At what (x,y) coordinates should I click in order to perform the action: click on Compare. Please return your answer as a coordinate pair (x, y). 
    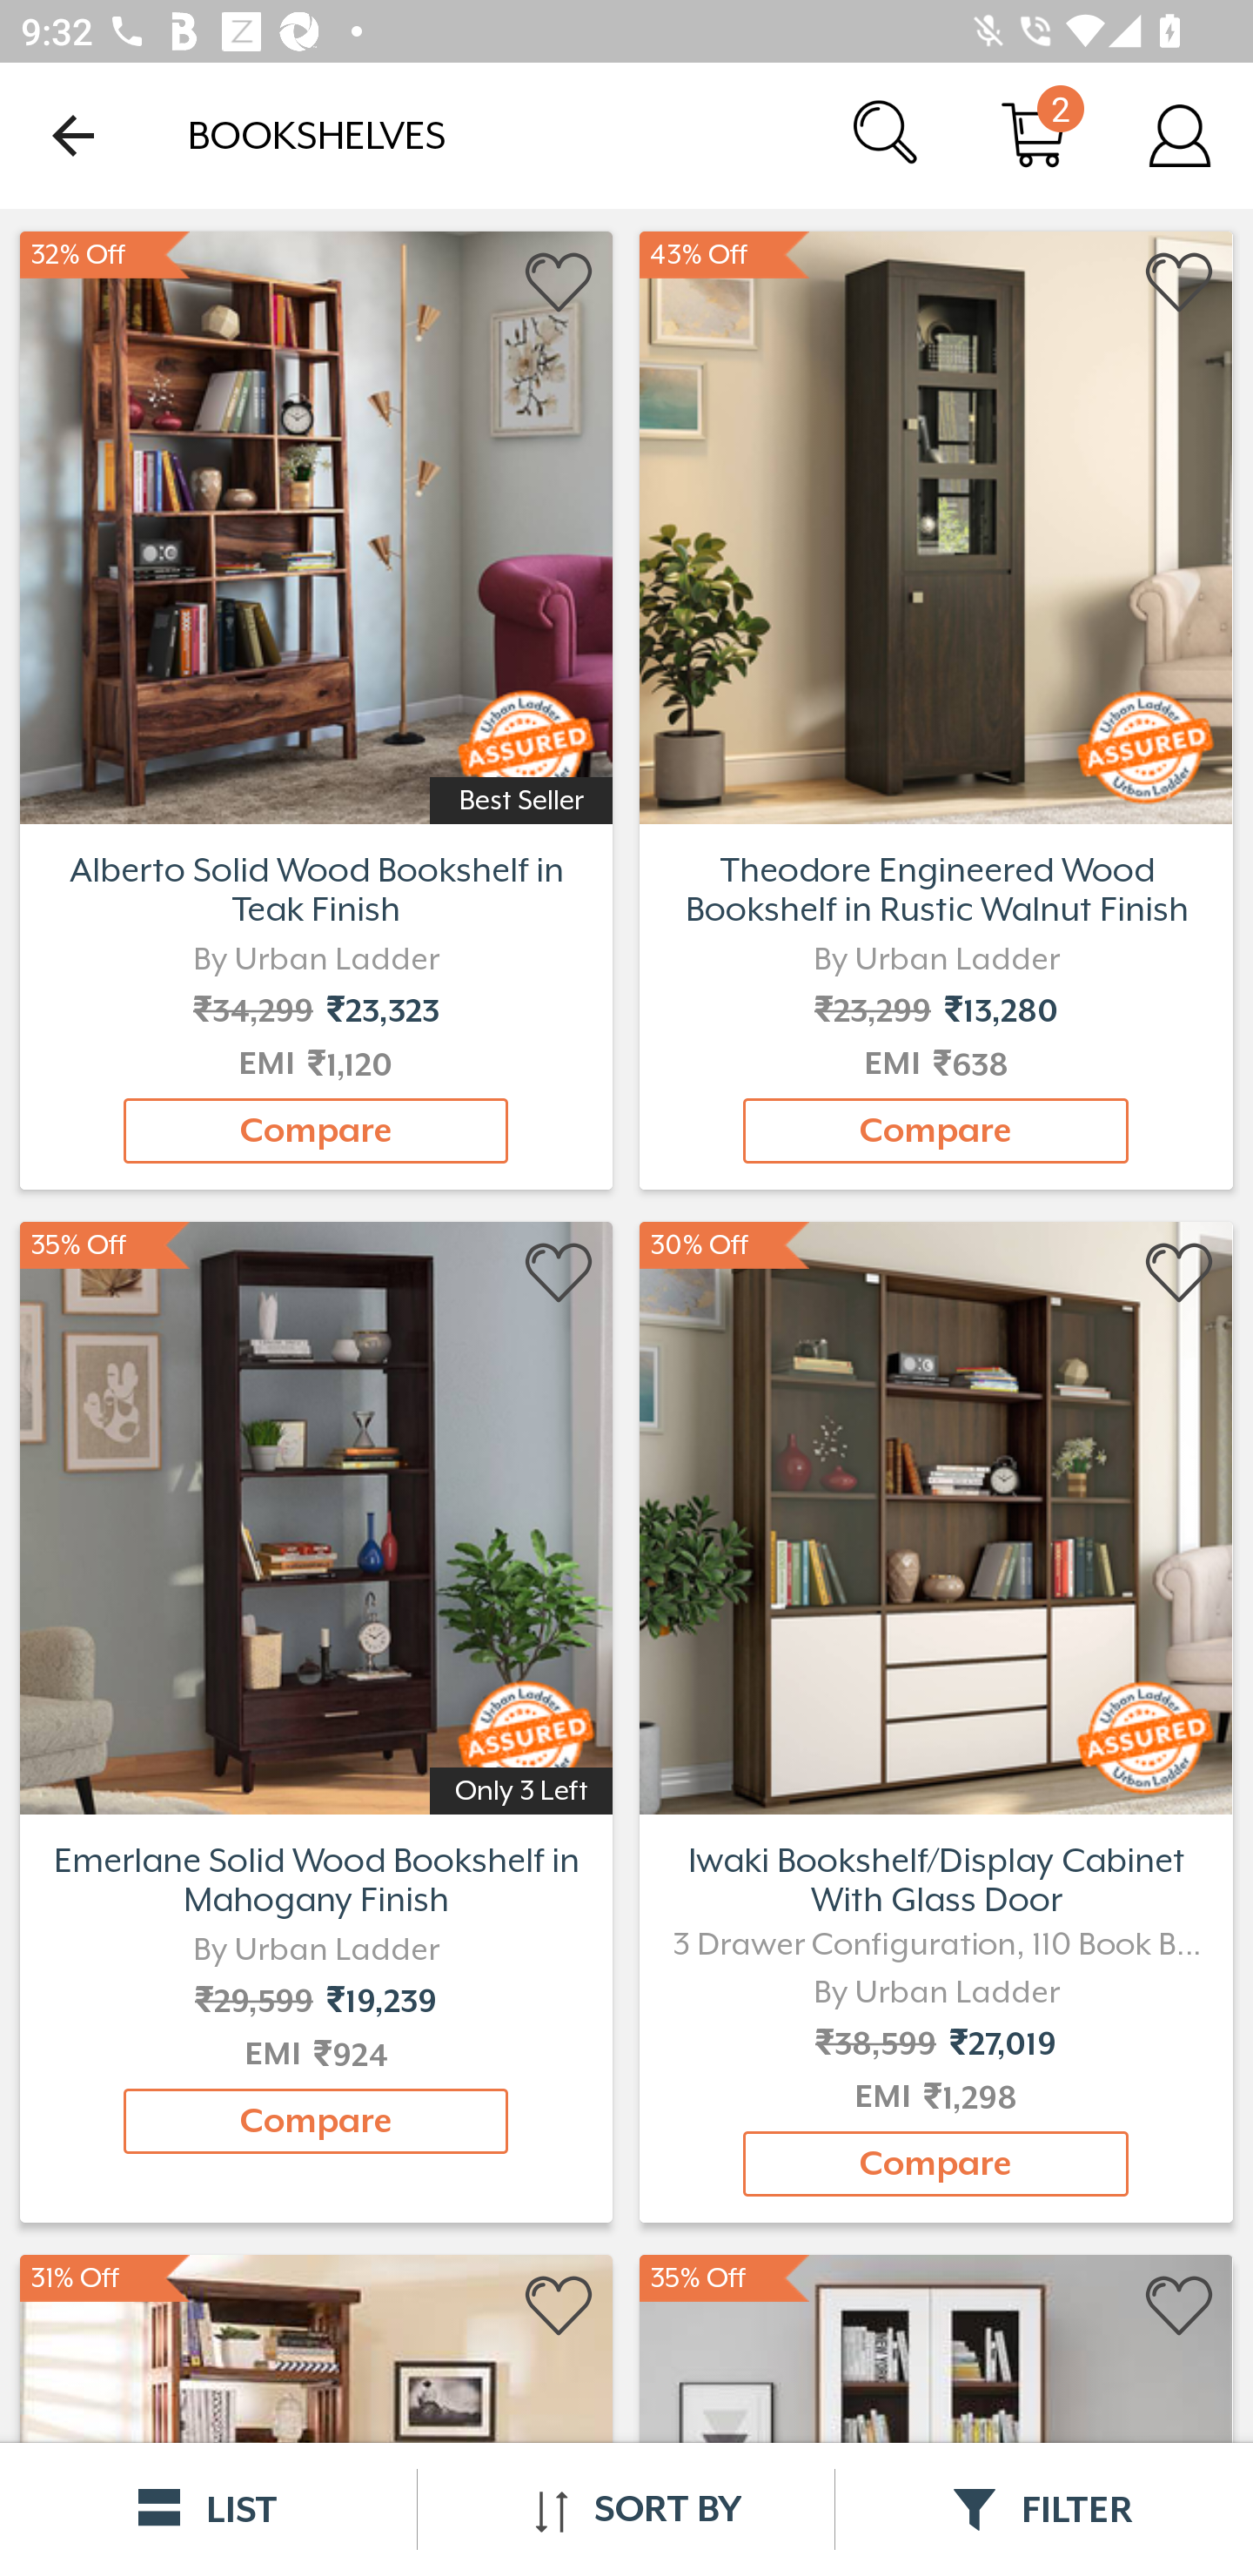
    Looking at the image, I should click on (316, 1130).